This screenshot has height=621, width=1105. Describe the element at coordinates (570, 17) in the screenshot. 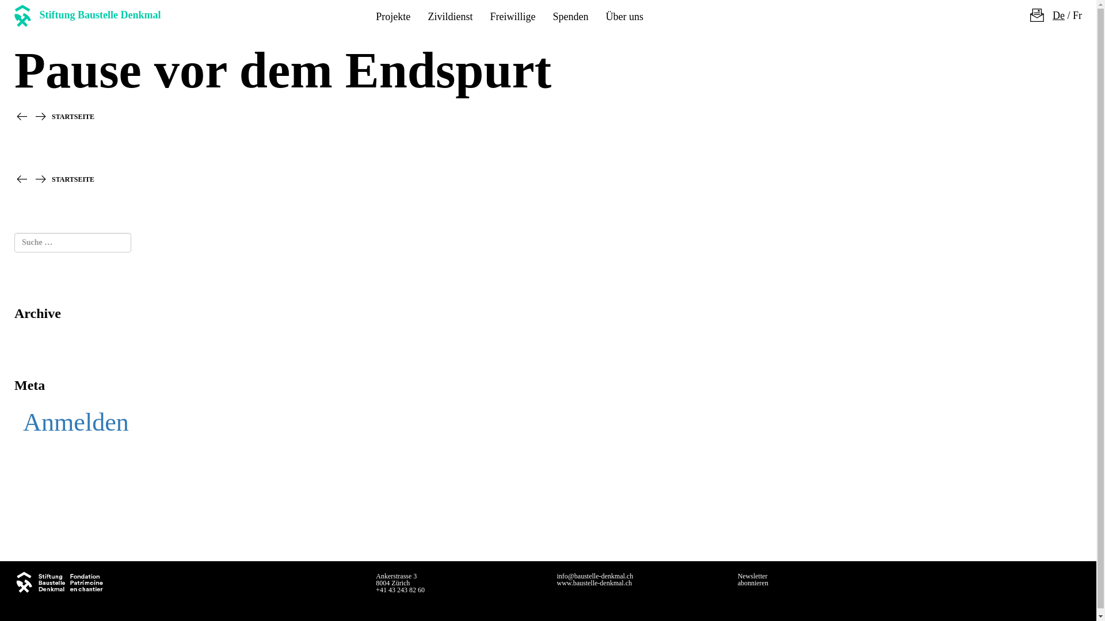

I see `Spenden` at that location.